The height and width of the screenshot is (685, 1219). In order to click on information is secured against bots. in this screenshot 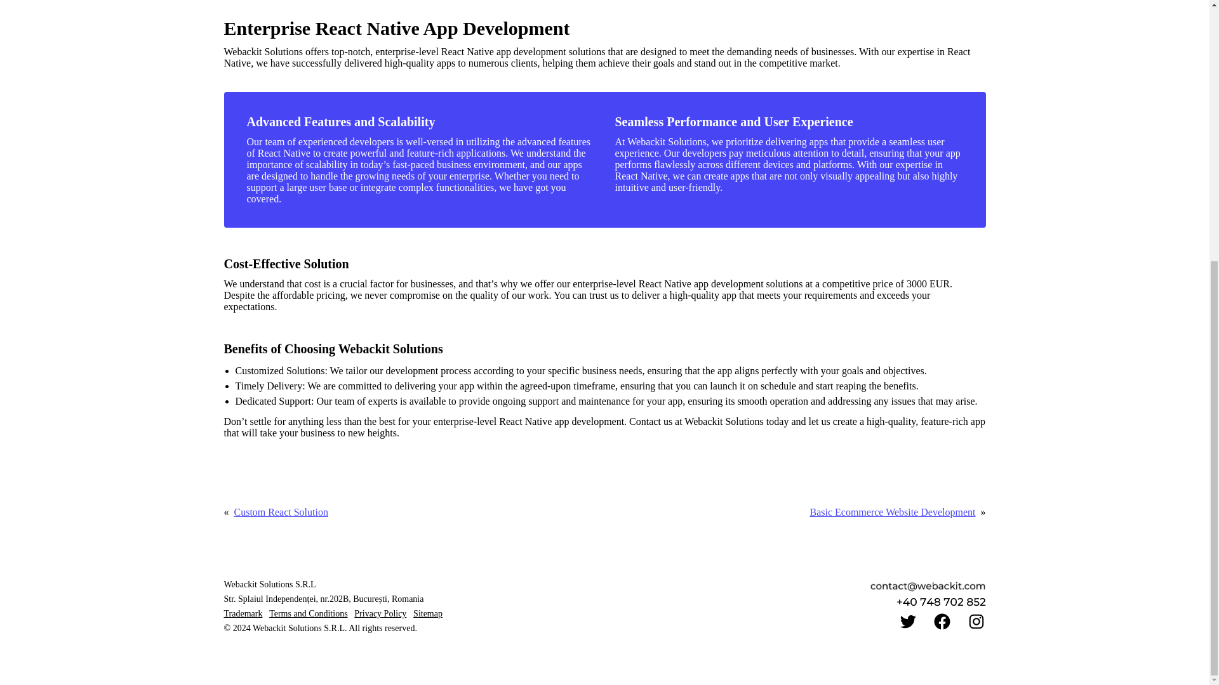, I will do `click(940, 601)`.